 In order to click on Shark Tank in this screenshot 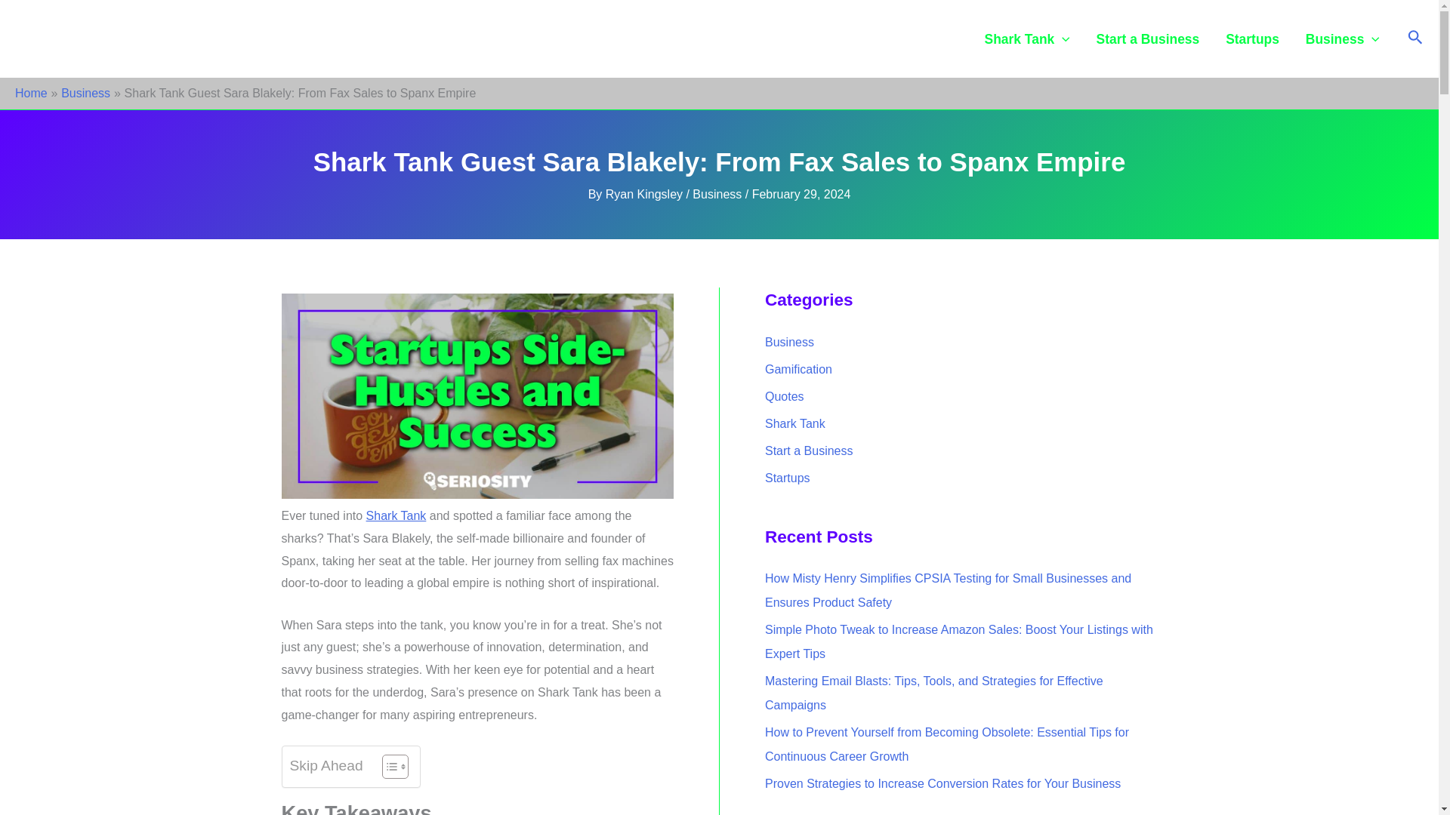, I will do `click(396, 516)`.